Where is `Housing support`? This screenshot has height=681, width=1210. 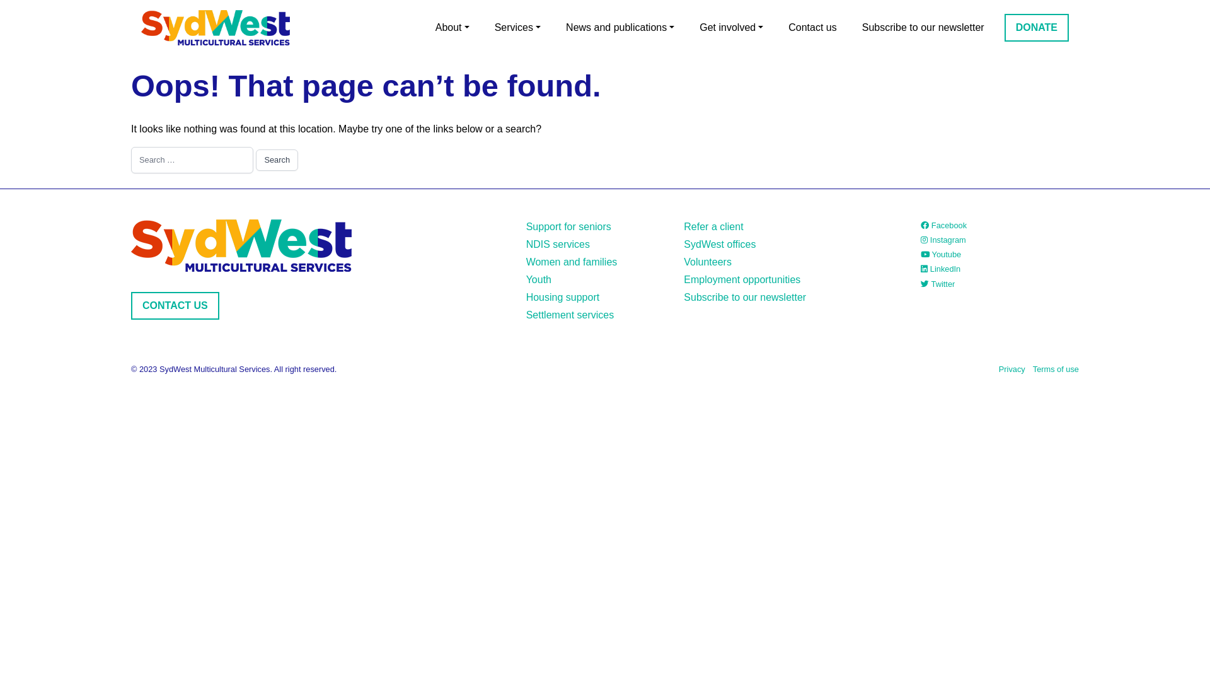 Housing support is located at coordinates (563, 298).